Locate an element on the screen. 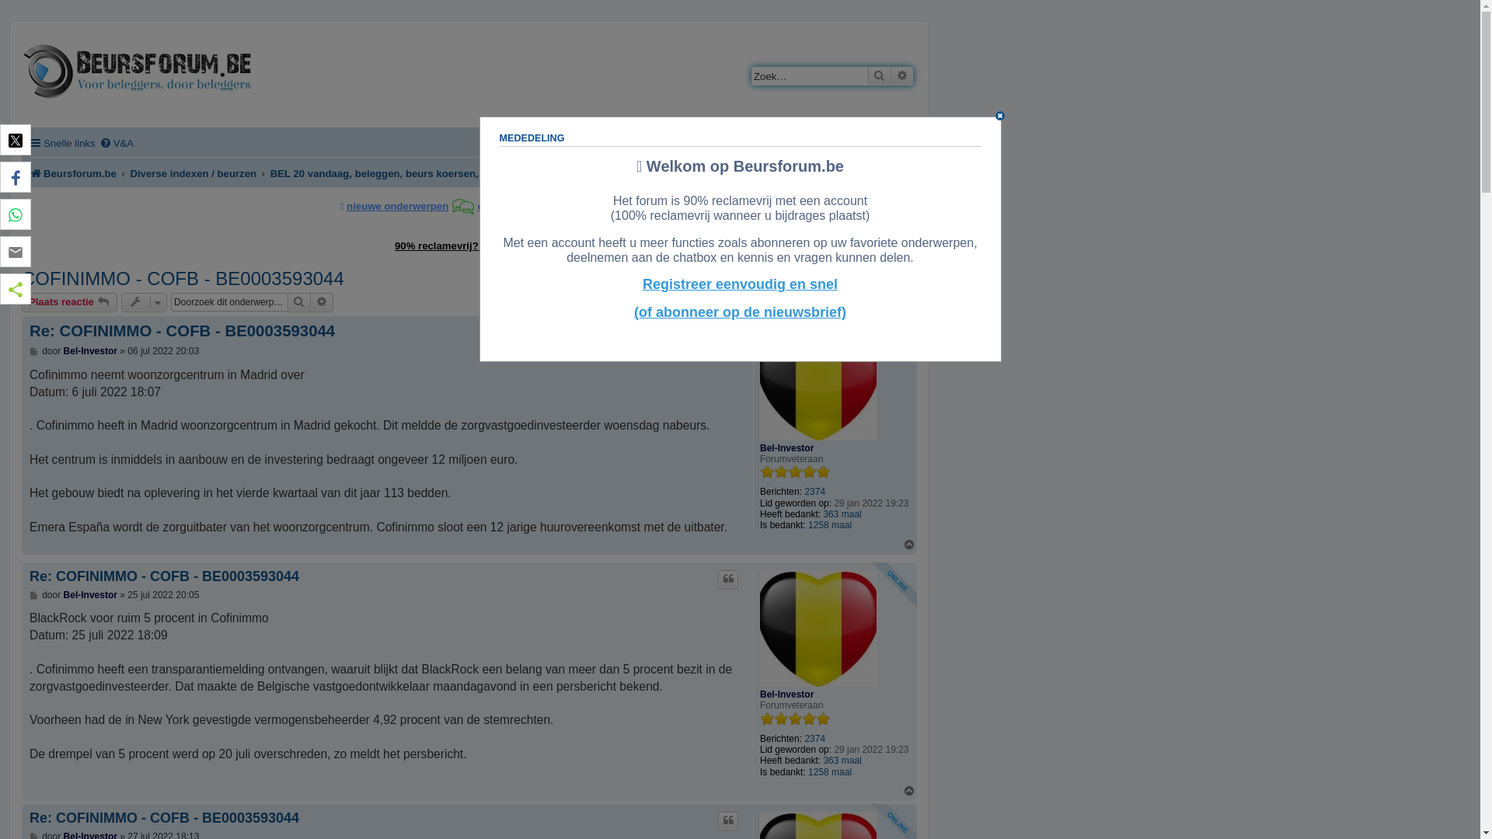  1258 maal is located at coordinates (830, 525).